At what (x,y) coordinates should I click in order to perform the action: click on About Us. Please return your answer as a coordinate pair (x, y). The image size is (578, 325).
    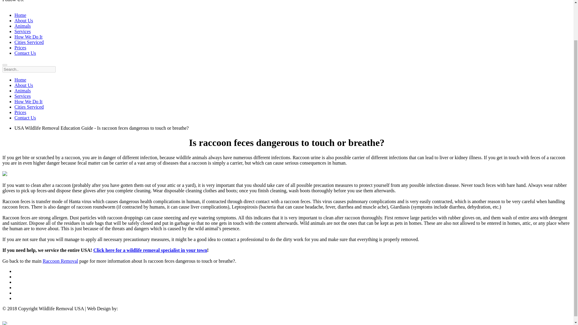
    Looking at the image, I should click on (23, 85).